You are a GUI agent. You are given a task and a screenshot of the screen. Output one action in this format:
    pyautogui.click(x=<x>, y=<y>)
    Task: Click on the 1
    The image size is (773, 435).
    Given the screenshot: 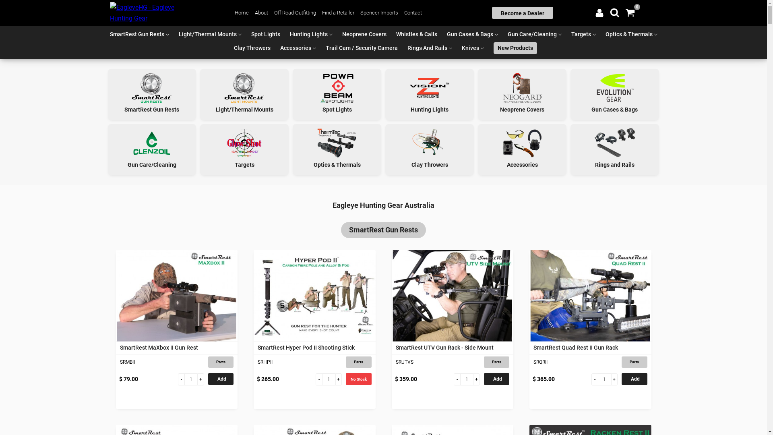 What is the action you would take?
    pyautogui.click(x=467, y=379)
    